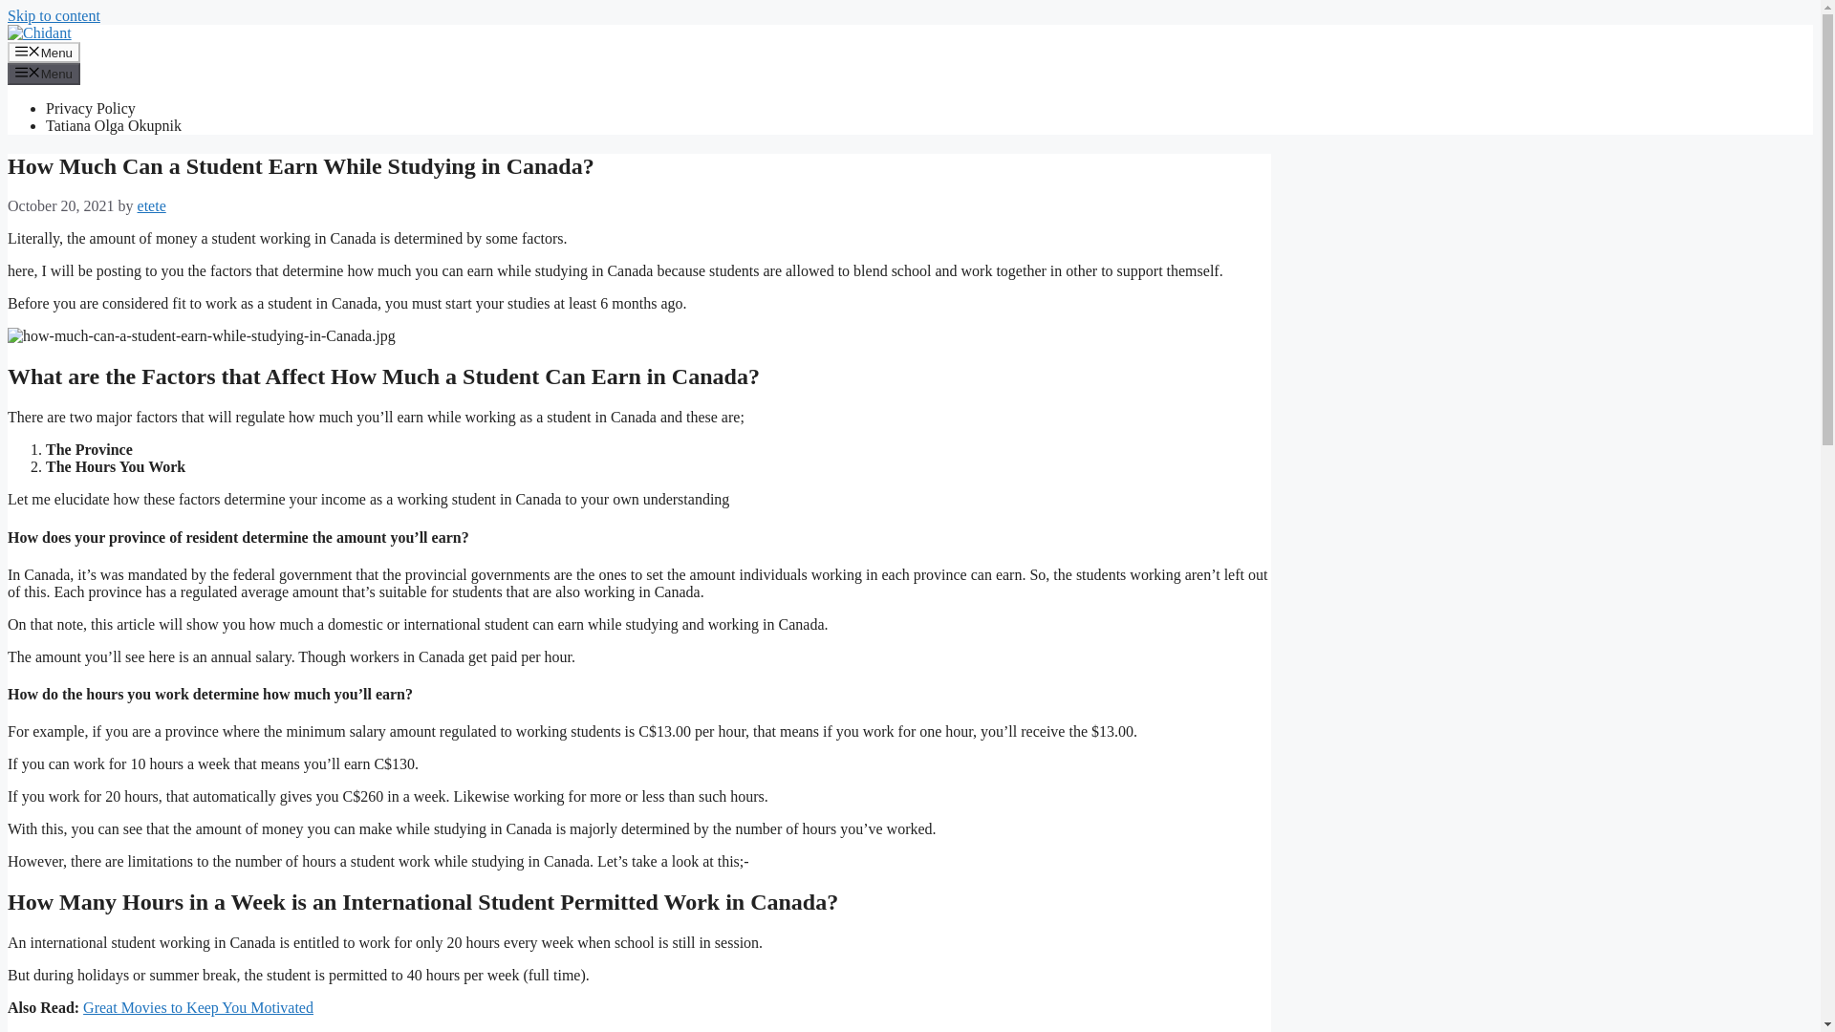  Describe the element at coordinates (152, 205) in the screenshot. I see `View all posts by etete` at that location.